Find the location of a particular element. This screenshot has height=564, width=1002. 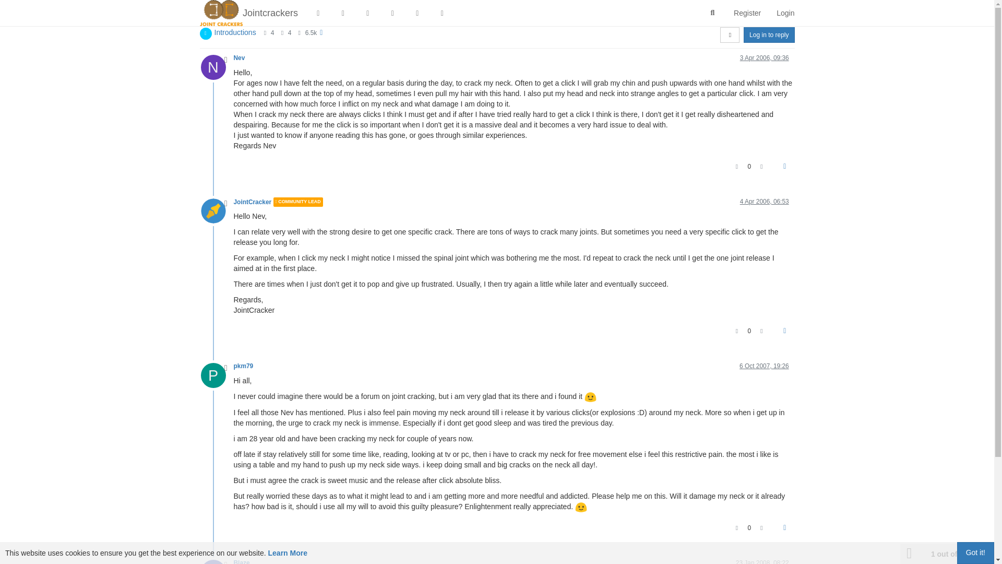

Register is located at coordinates (747, 13).